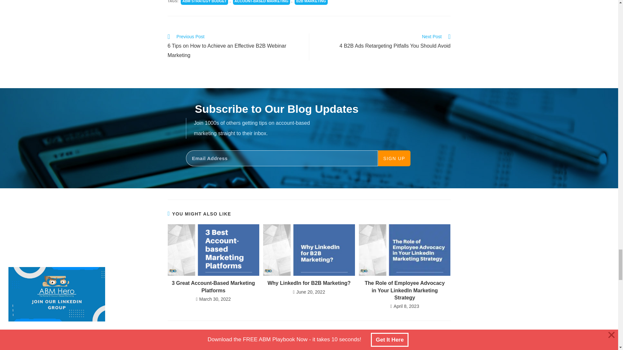 The image size is (623, 350). Describe the element at coordinates (404, 250) in the screenshot. I see `ABM Hero Post Featured Images 16` at that location.